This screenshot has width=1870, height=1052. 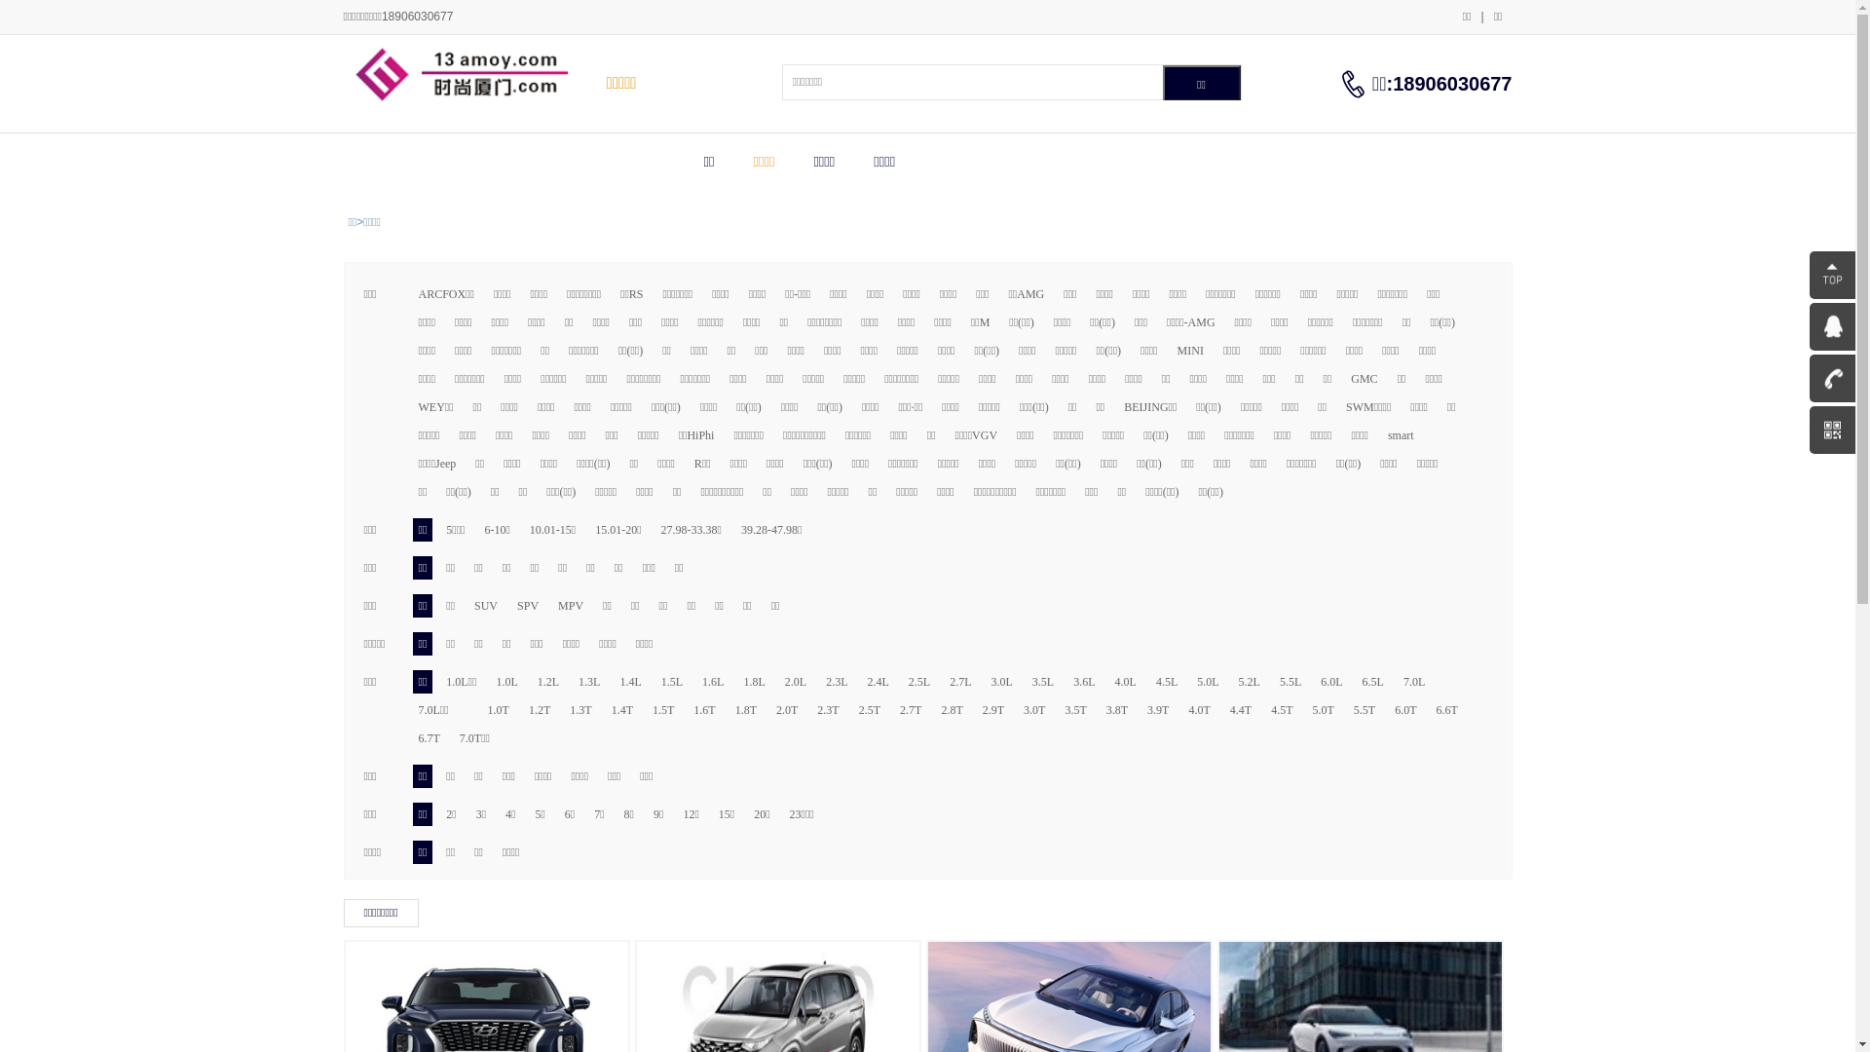 I want to click on MPV, so click(x=571, y=606).